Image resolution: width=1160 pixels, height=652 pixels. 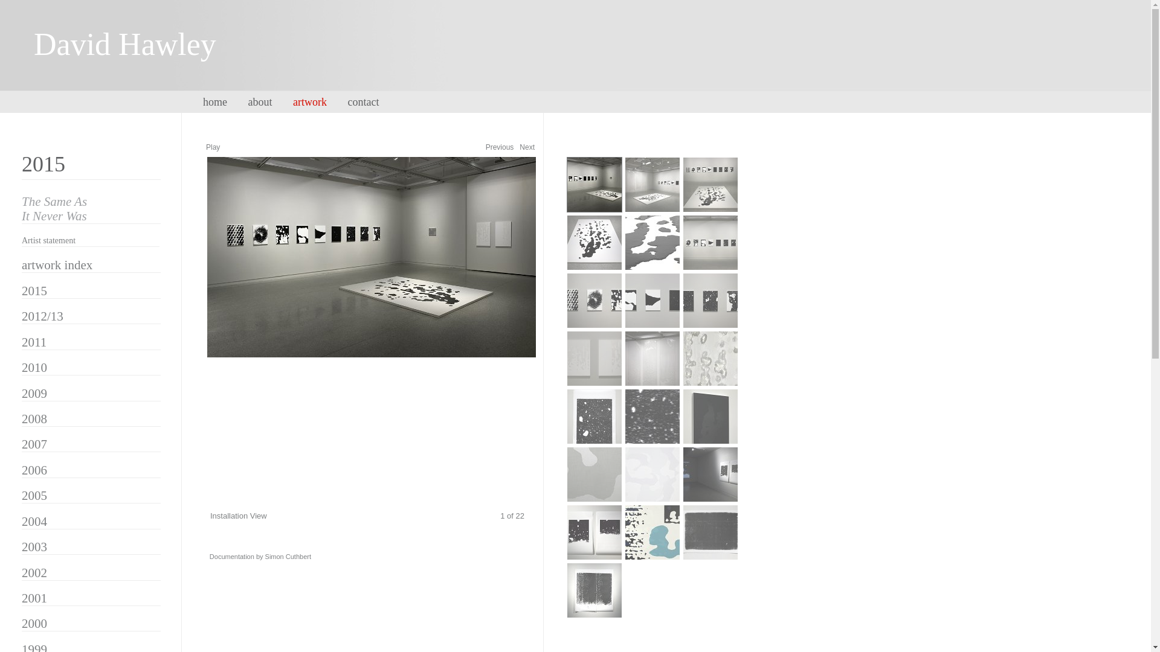 What do you see at coordinates (34, 624) in the screenshot?
I see `2000` at bounding box center [34, 624].